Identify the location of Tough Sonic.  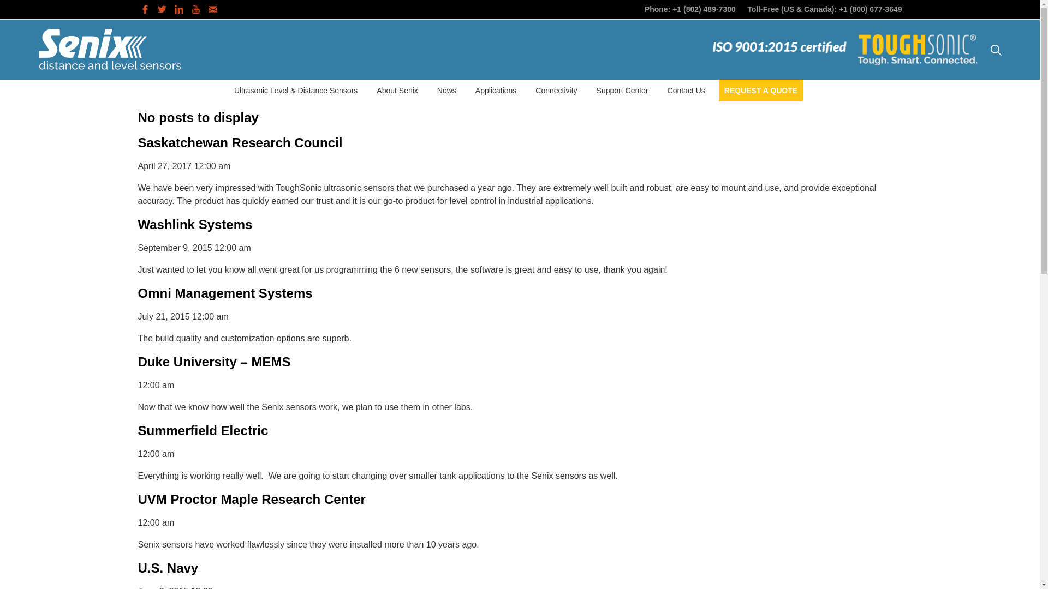
(918, 49).